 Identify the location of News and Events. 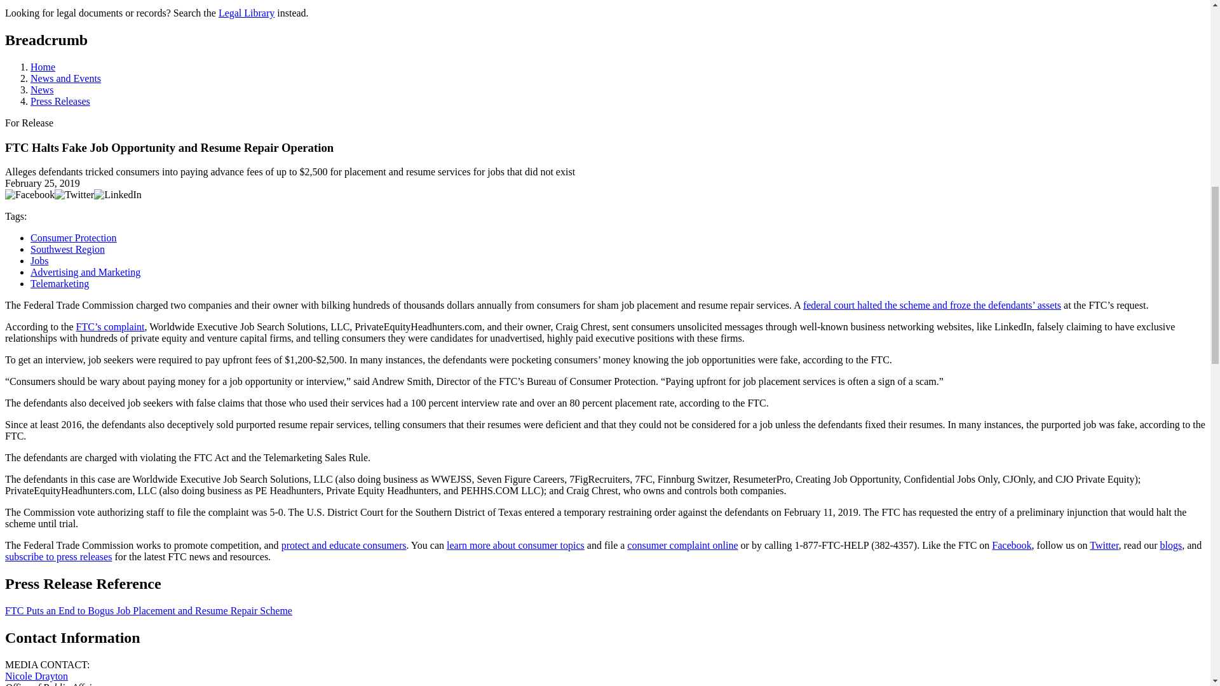
(66, 77).